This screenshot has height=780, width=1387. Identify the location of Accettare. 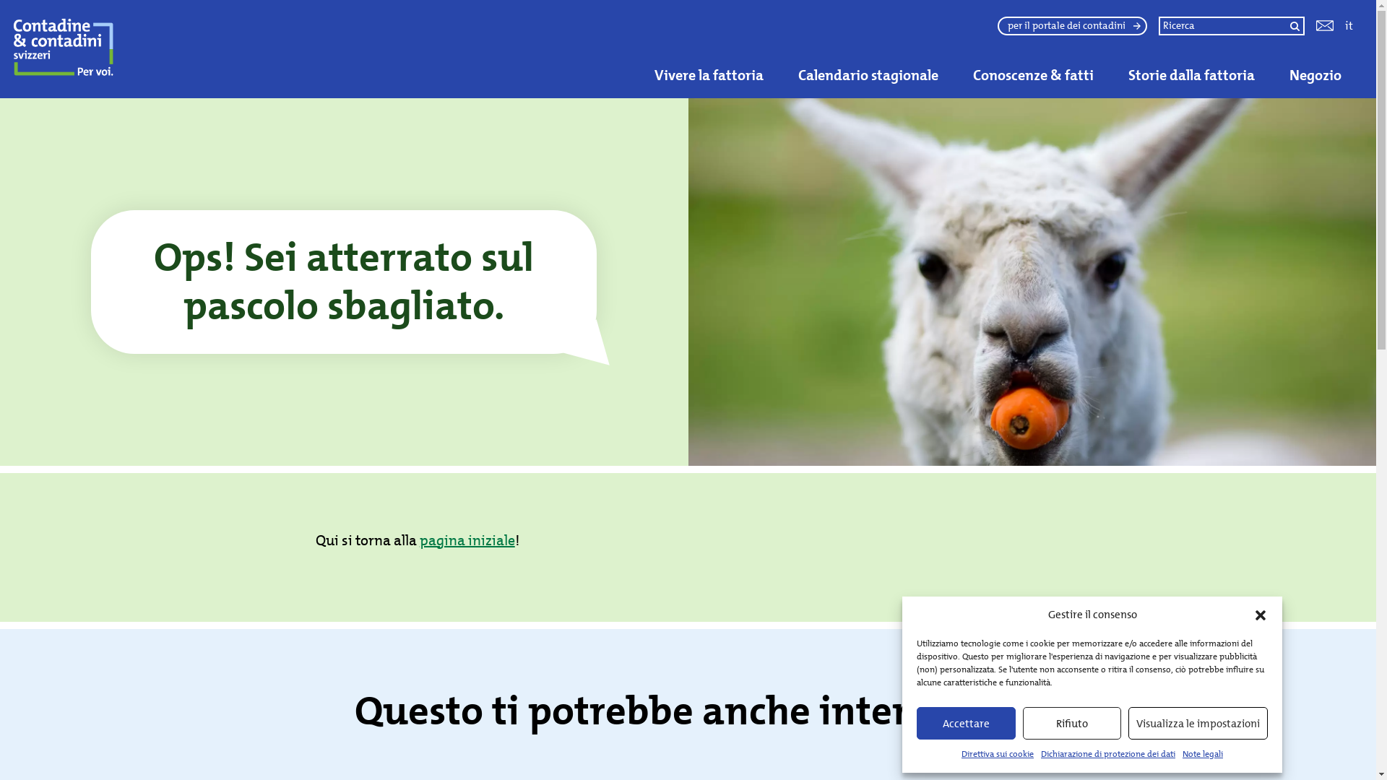
(967, 724).